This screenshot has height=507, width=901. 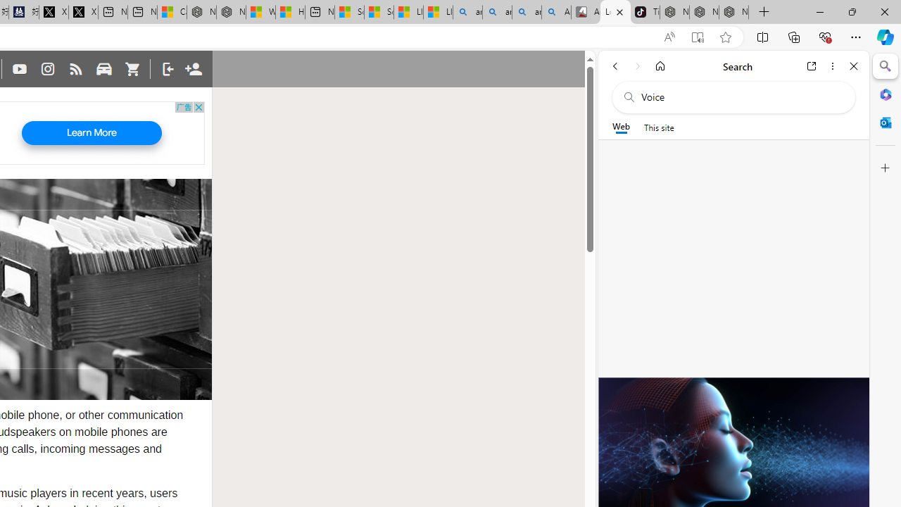 What do you see at coordinates (741, 97) in the screenshot?
I see `Search the web` at bounding box center [741, 97].